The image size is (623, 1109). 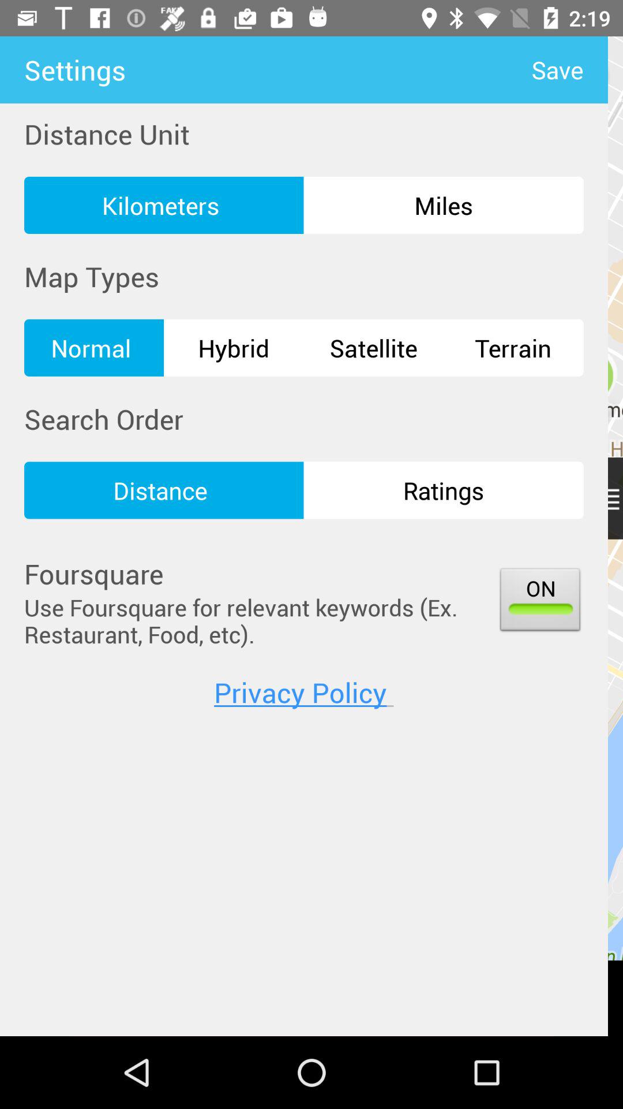 What do you see at coordinates (540, 602) in the screenshot?
I see `open icon to the right of use foursquare for` at bounding box center [540, 602].